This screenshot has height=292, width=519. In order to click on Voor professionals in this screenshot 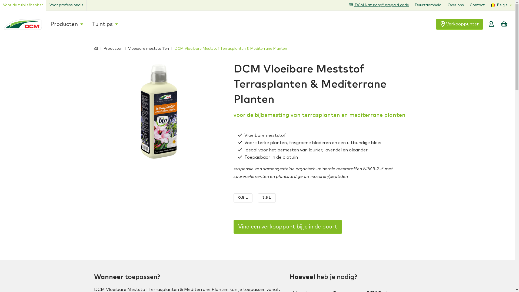, I will do `click(66, 5)`.